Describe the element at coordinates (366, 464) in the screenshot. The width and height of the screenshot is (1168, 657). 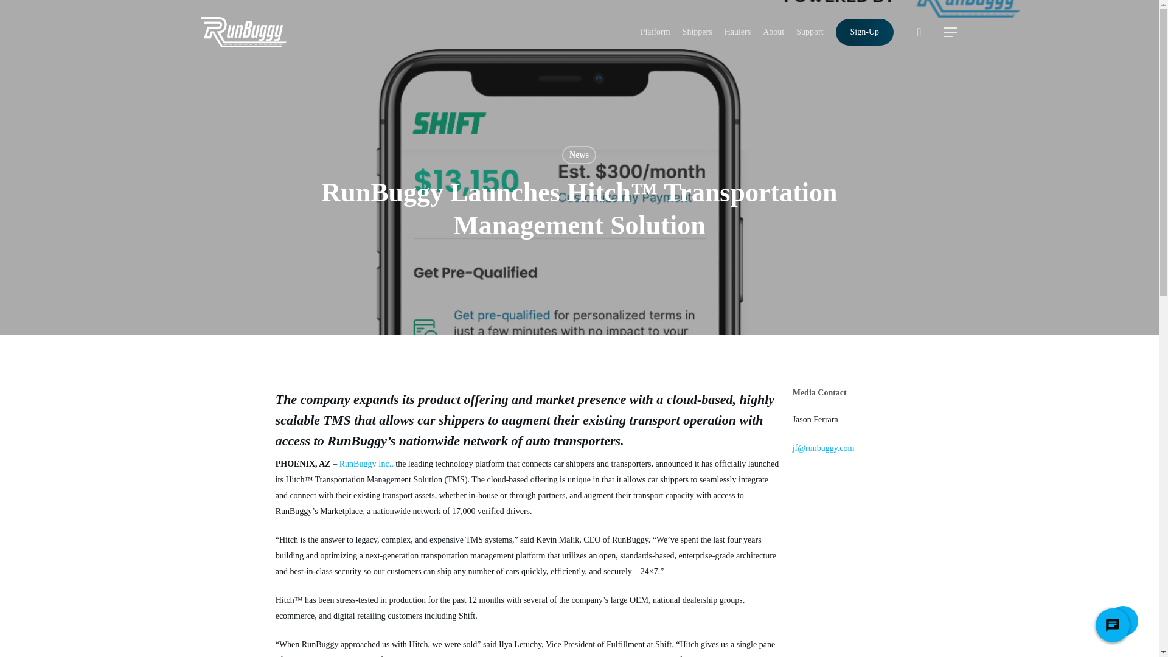
I see `RunBuggy Inc.,` at that location.